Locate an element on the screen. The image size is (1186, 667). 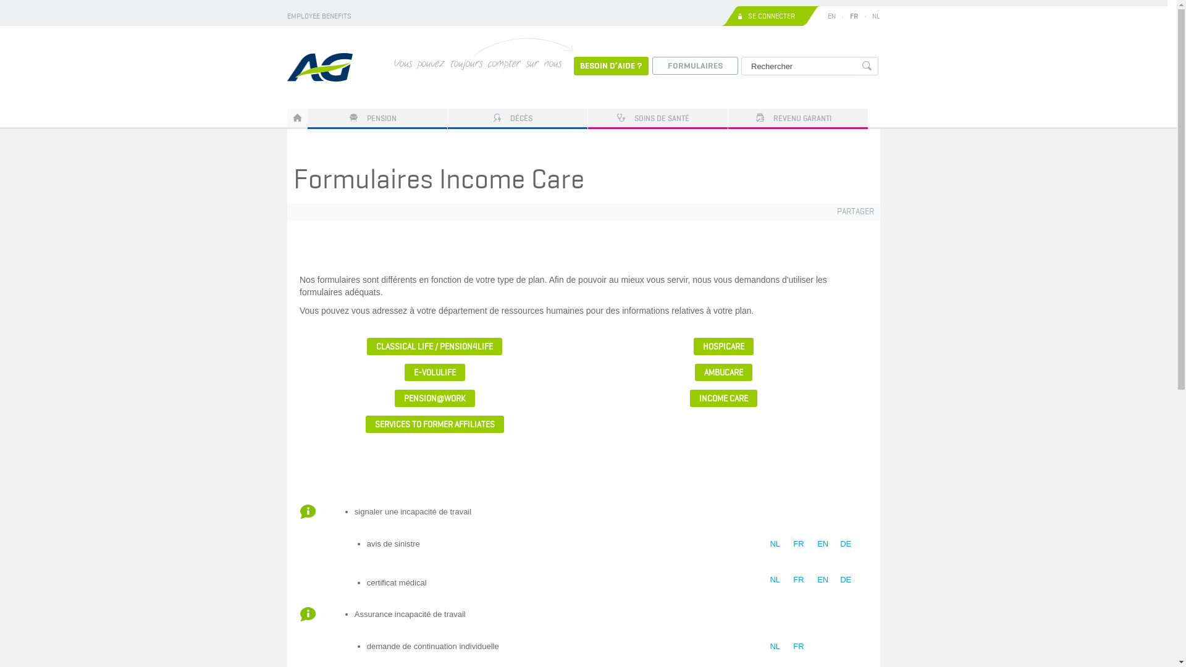
PENSION@WORK is located at coordinates (435, 398).